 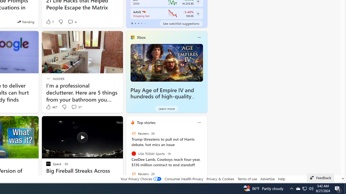 What do you see at coordinates (199, 122) in the screenshot?
I see `Class: icon-img` at bounding box center [199, 122].